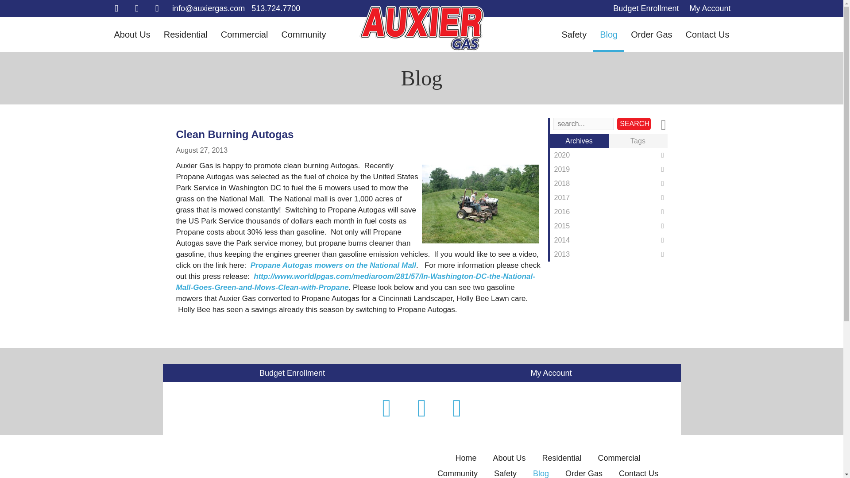 The width and height of the screenshot is (850, 478). What do you see at coordinates (136, 8) in the screenshot?
I see `visit our twitter page` at bounding box center [136, 8].